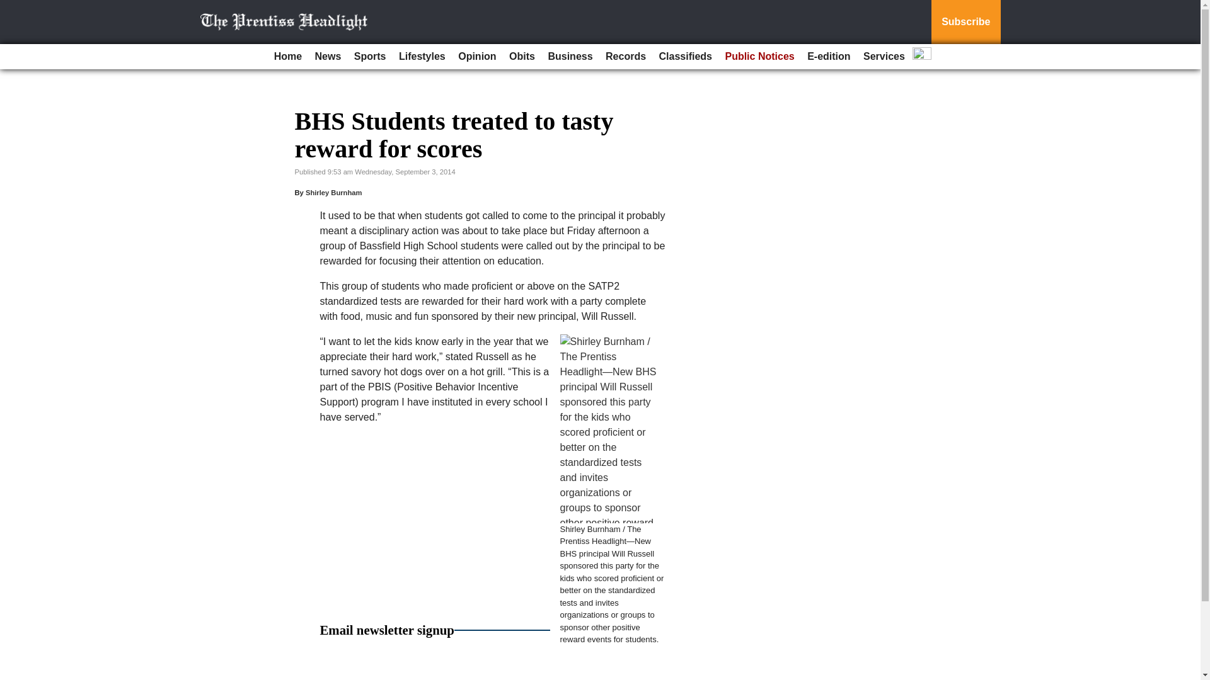 The height and width of the screenshot is (680, 1210). I want to click on Public Notices, so click(759, 57).